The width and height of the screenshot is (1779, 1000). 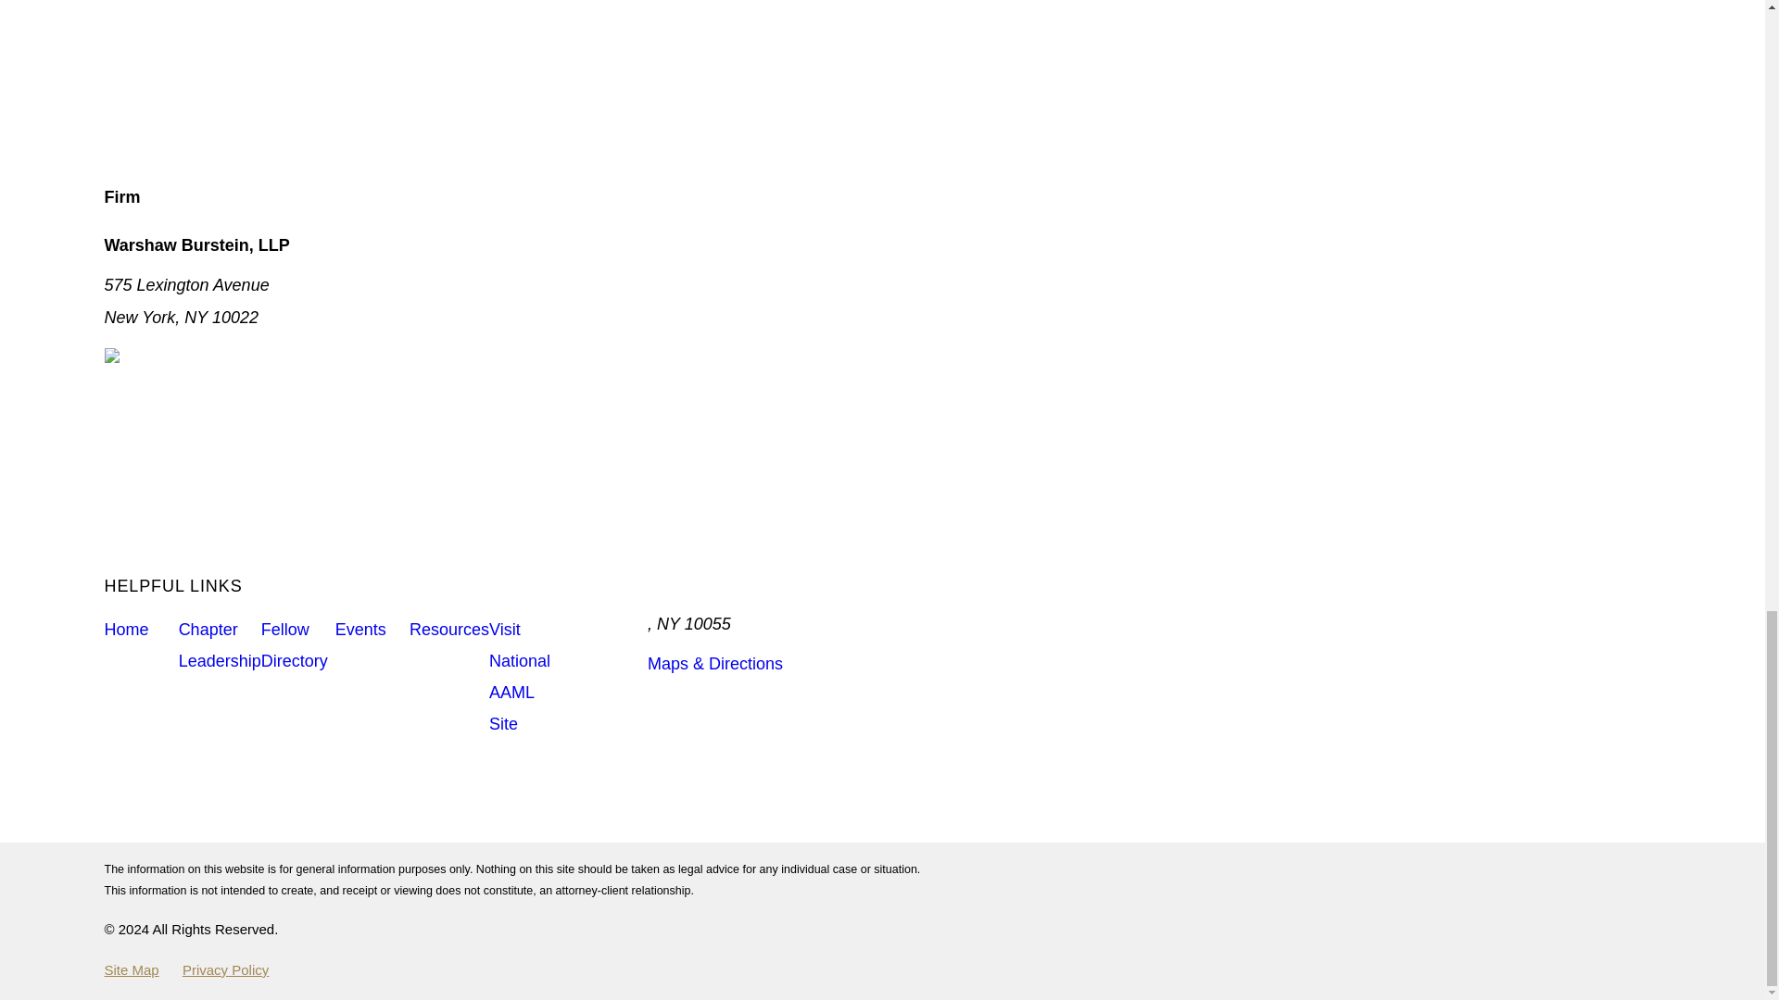 What do you see at coordinates (298, 645) in the screenshot?
I see `Fellow Directory` at bounding box center [298, 645].